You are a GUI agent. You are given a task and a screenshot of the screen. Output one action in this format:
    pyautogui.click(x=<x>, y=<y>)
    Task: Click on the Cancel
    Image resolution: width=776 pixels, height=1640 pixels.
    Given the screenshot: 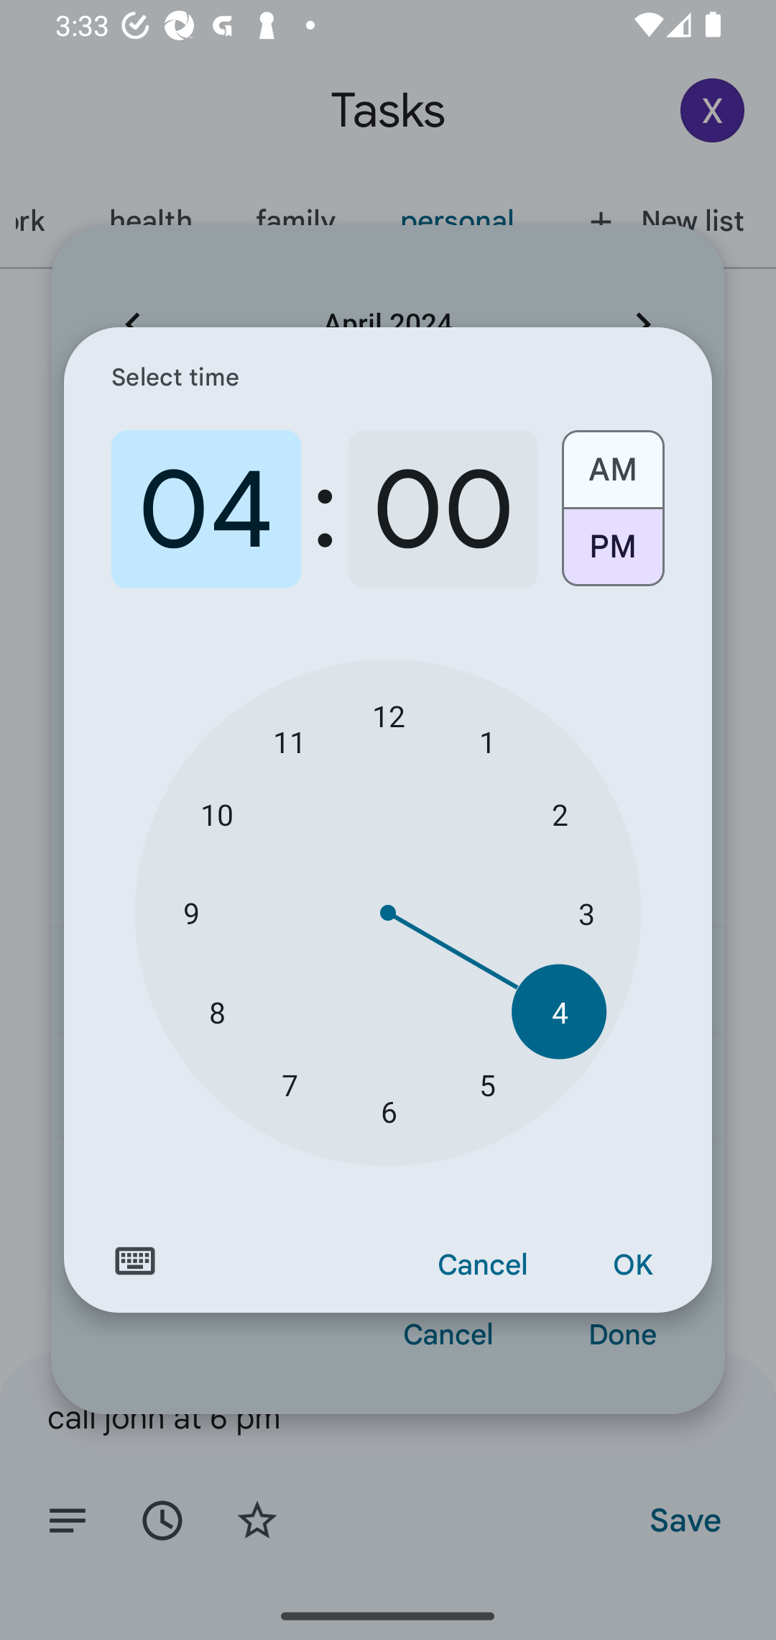 What is the action you would take?
    pyautogui.click(x=483, y=1265)
    